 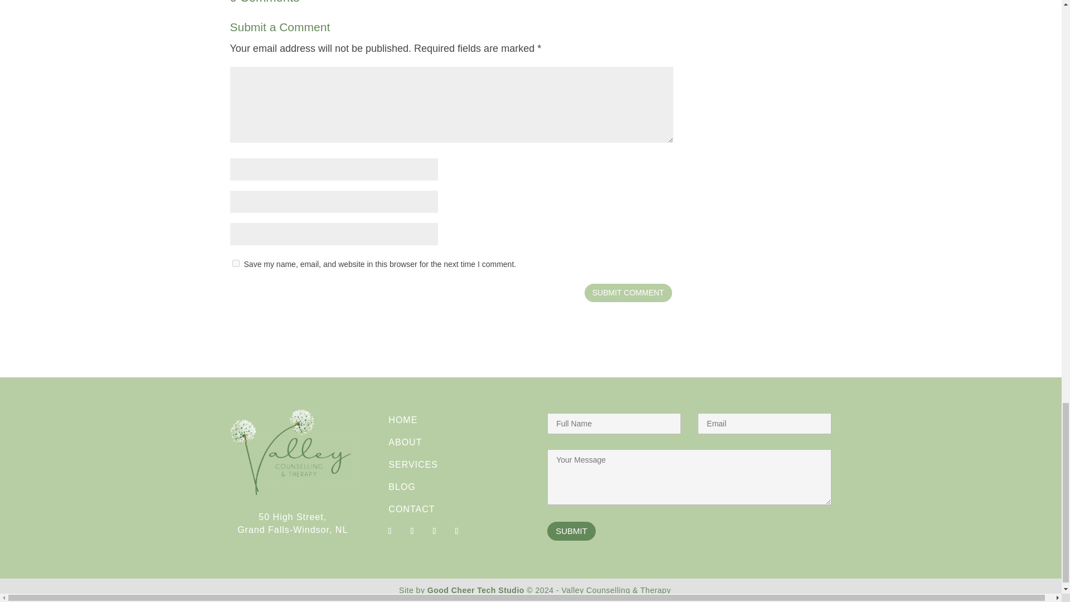 What do you see at coordinates (405, 443) in the screenshot?
I see `ABOUT` at bounding box center [405, 443].